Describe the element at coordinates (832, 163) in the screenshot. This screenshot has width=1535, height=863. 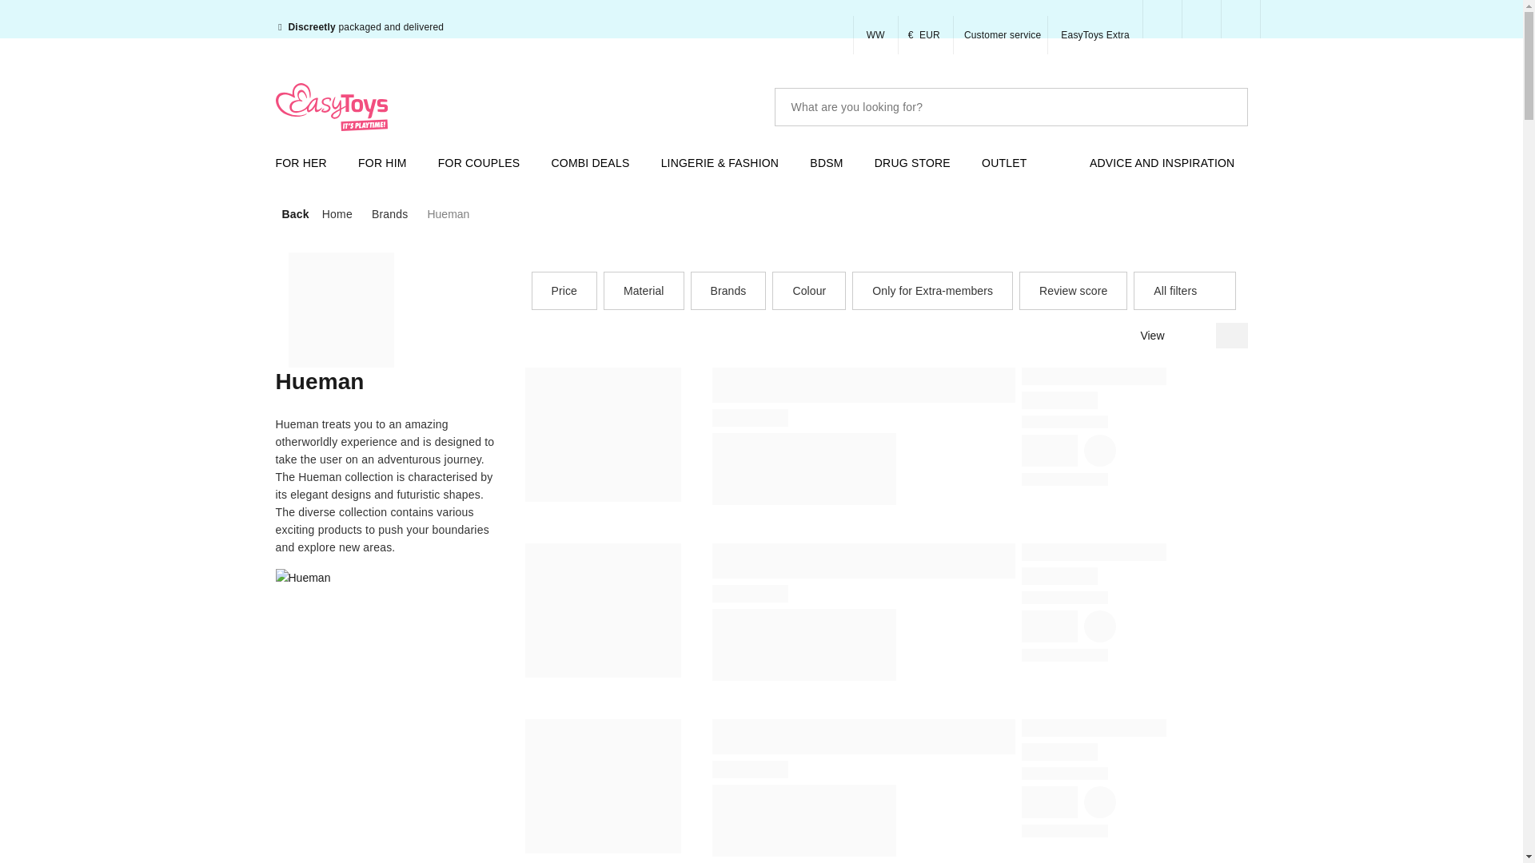
I see `BDSM` at that location.